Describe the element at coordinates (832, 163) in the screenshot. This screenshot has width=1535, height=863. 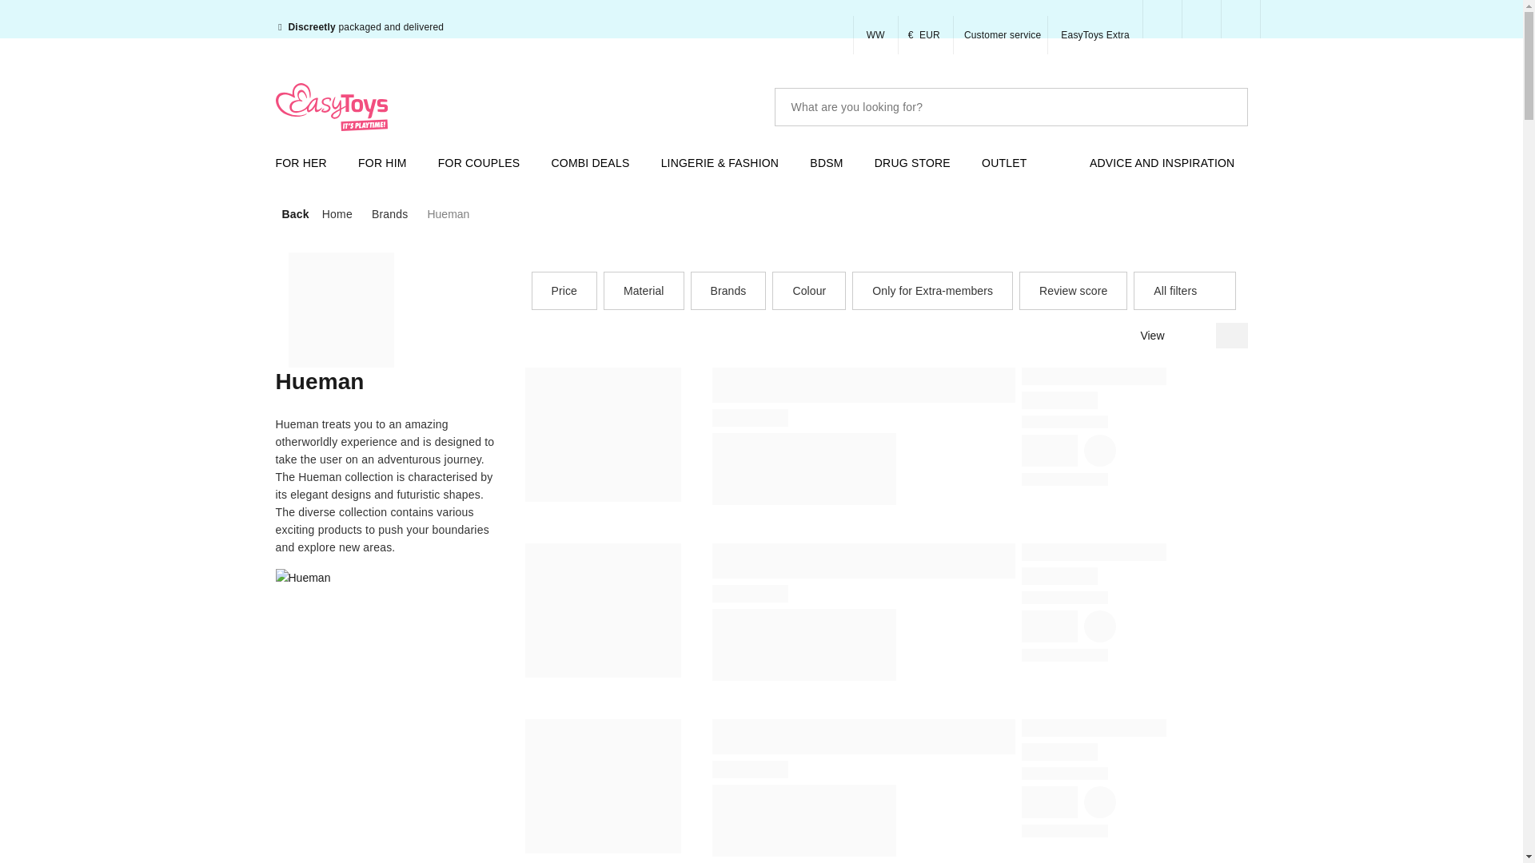
I see `BDSM` at that location.